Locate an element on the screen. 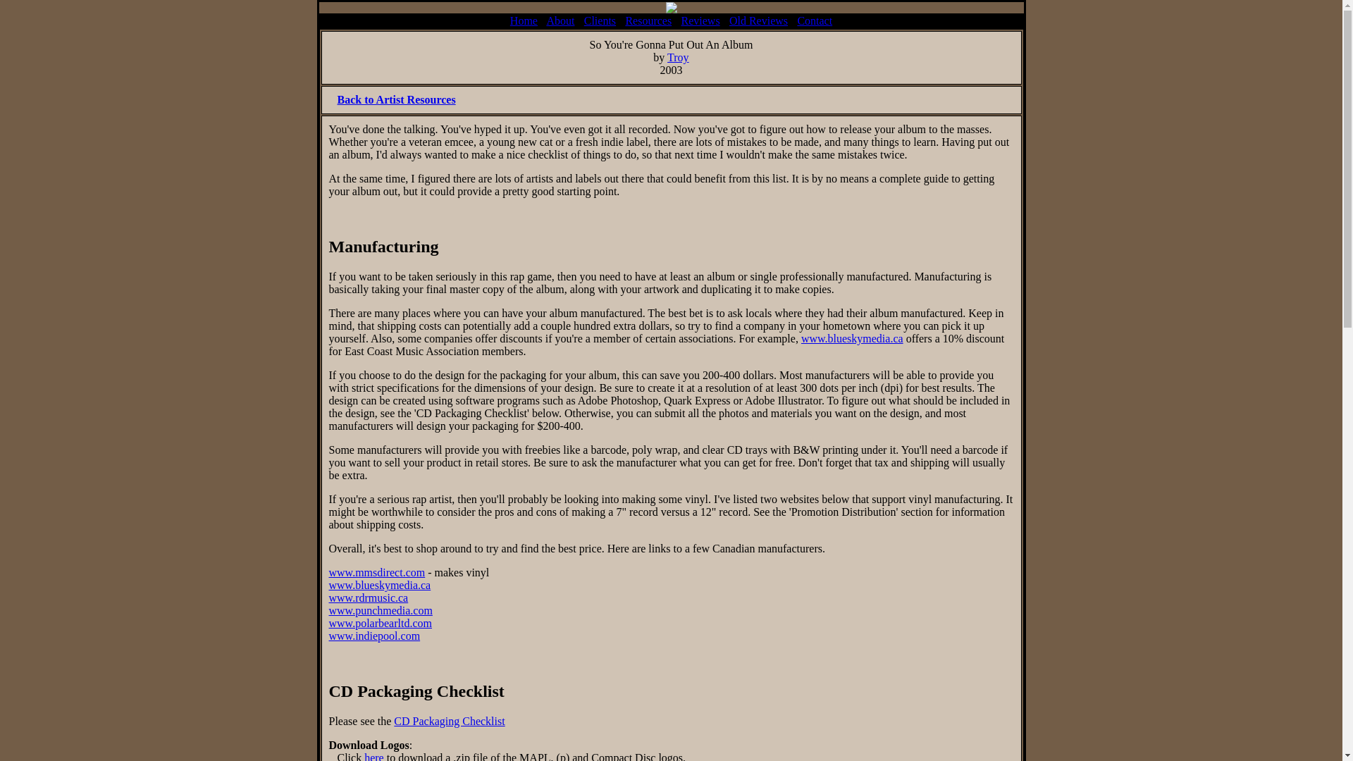  Troy is located at coordinates (678, 57).